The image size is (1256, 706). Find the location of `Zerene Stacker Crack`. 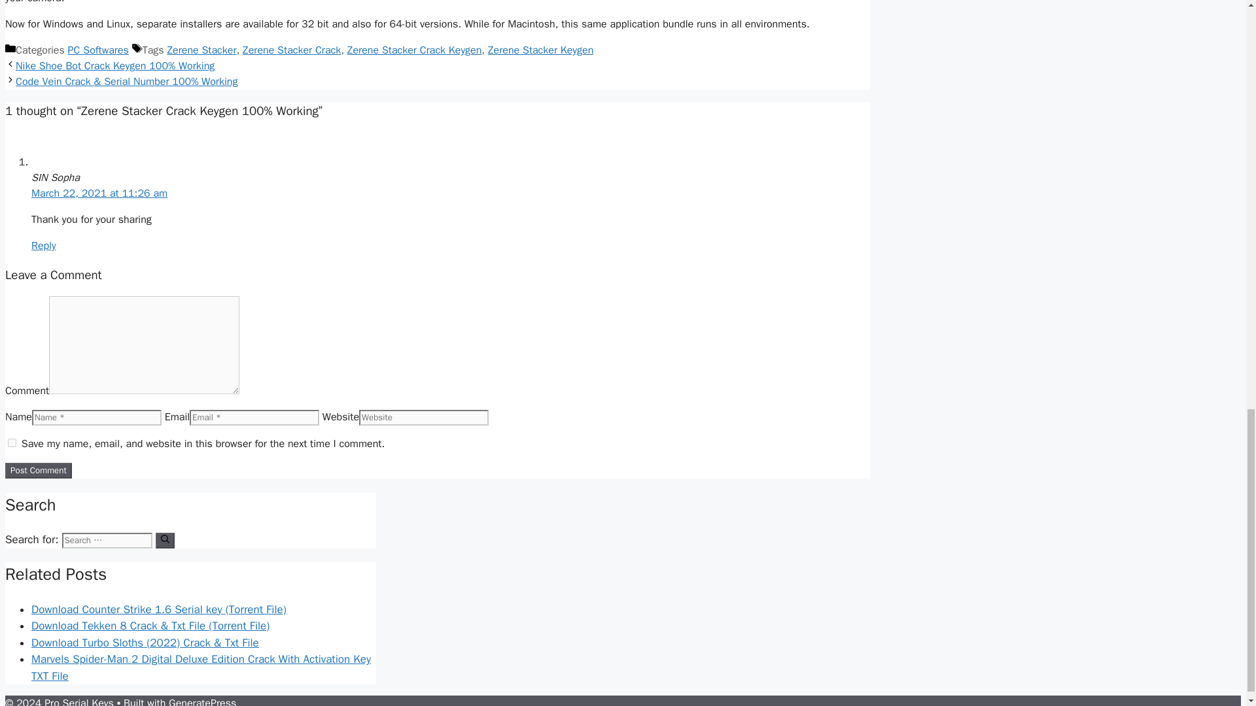

Zerene Stacker Crack is located at coordinates (291, 50).